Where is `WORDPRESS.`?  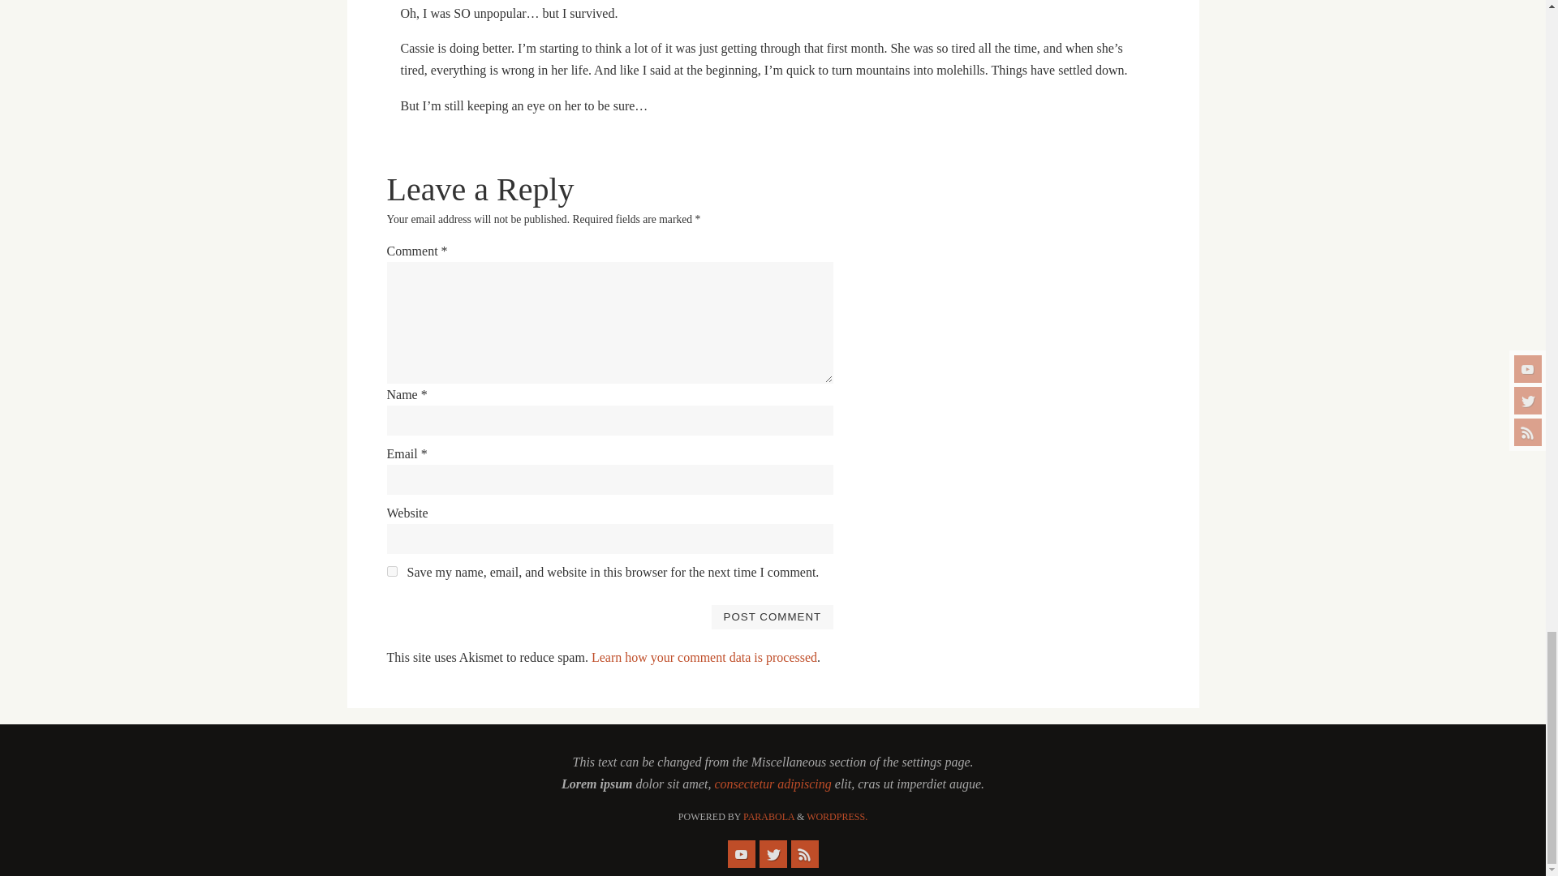
WORDPRESS. is located at coordinates (837, 817).